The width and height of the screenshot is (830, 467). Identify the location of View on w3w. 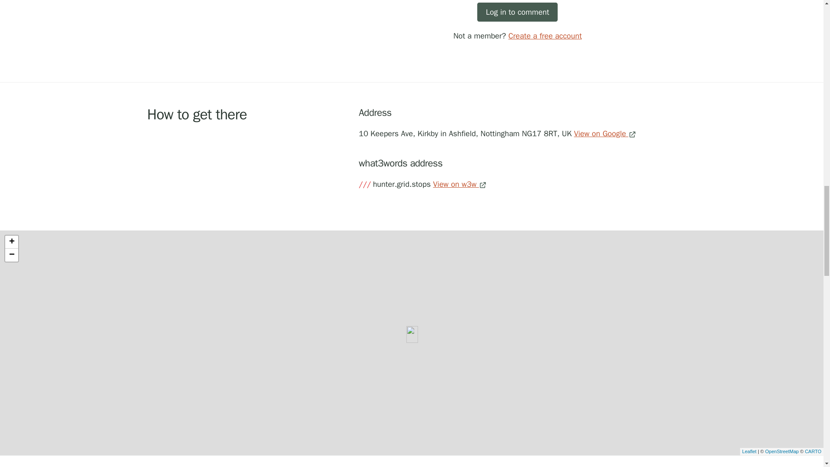
(460, 184).